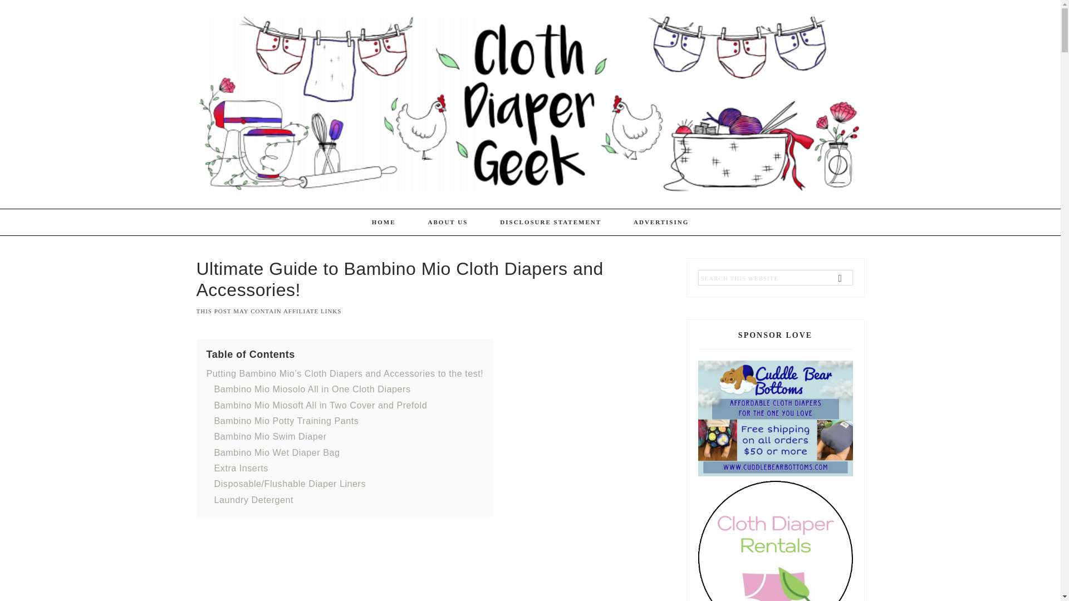 This screenshot has width=1069, height=601. I want to click on ABOUT US, so click(448, 223).